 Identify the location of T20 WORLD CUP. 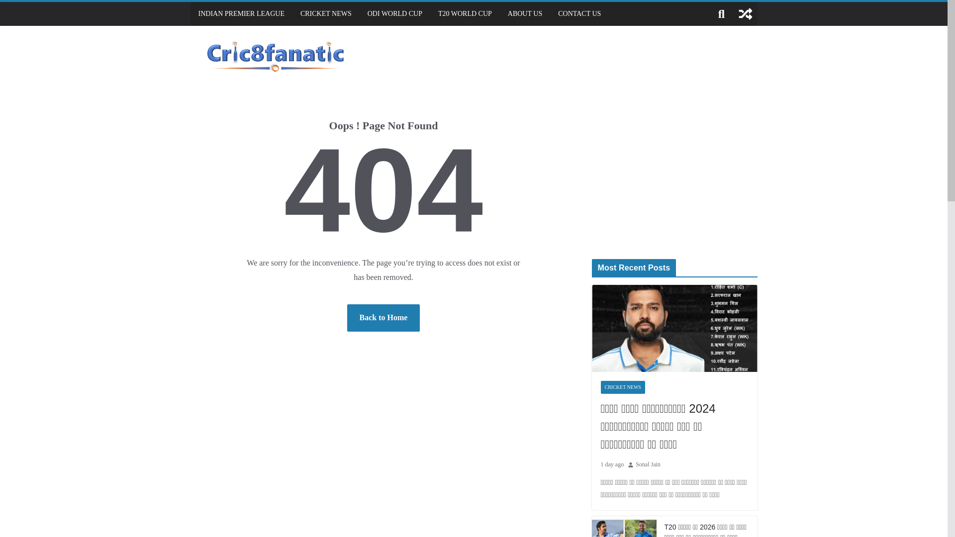
(465, 14).